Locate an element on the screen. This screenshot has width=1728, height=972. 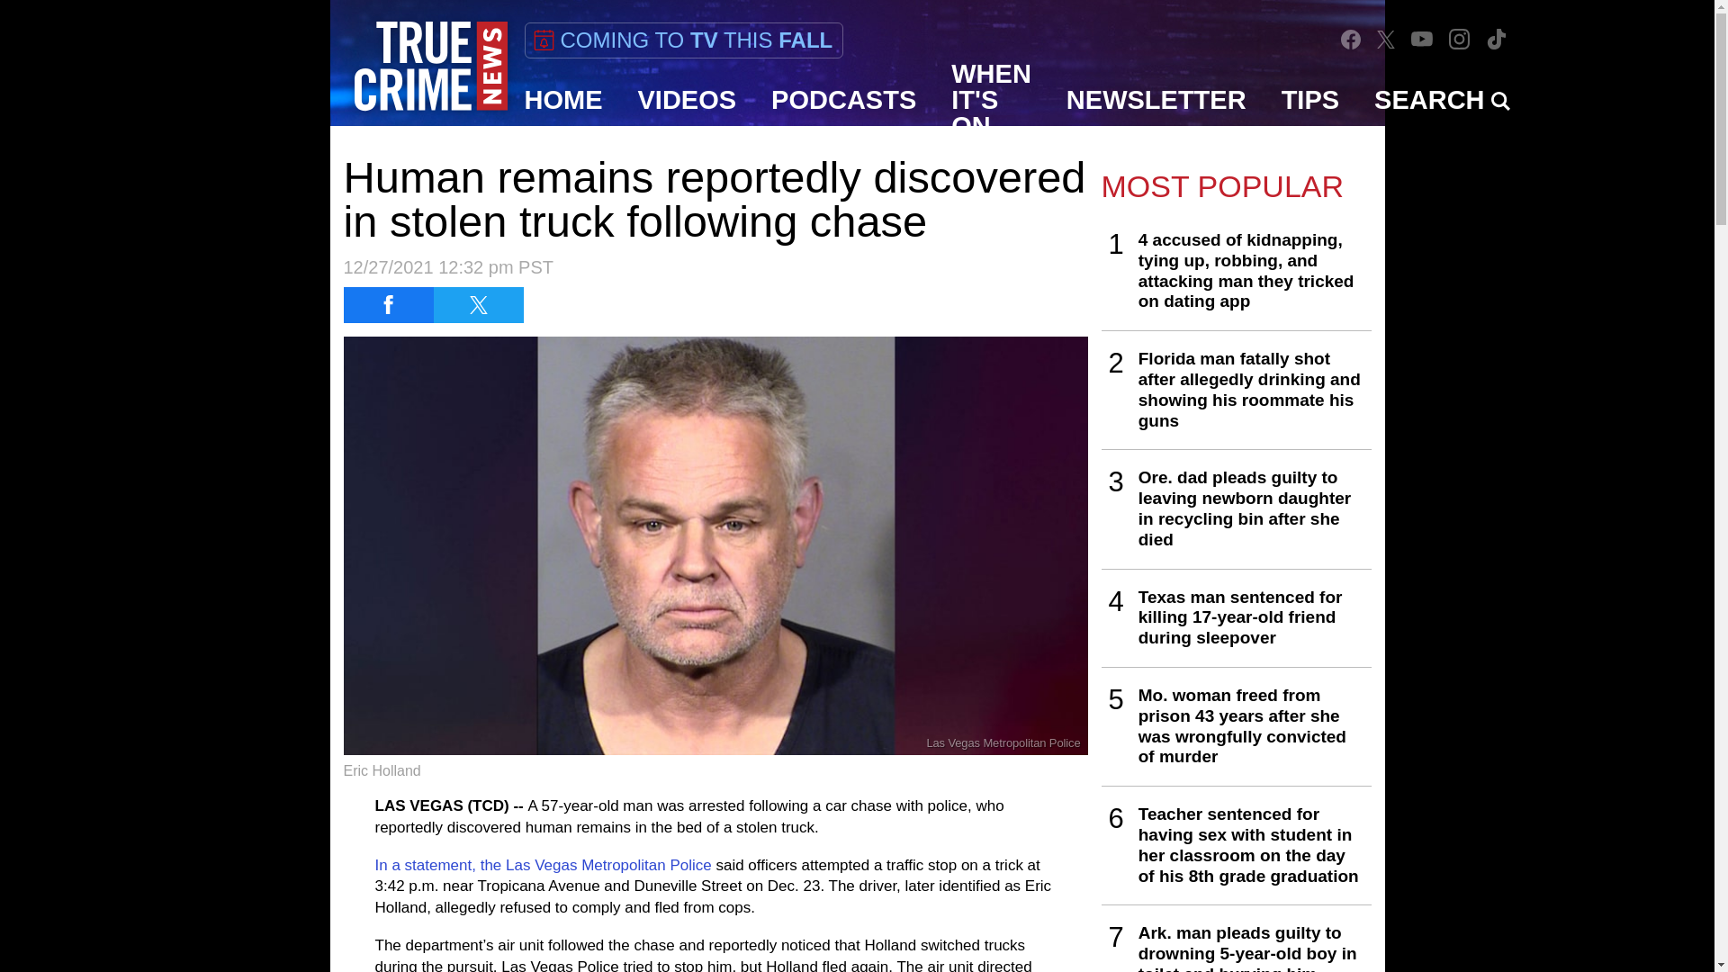
SEARCH is located at coordinates (1442, 100).